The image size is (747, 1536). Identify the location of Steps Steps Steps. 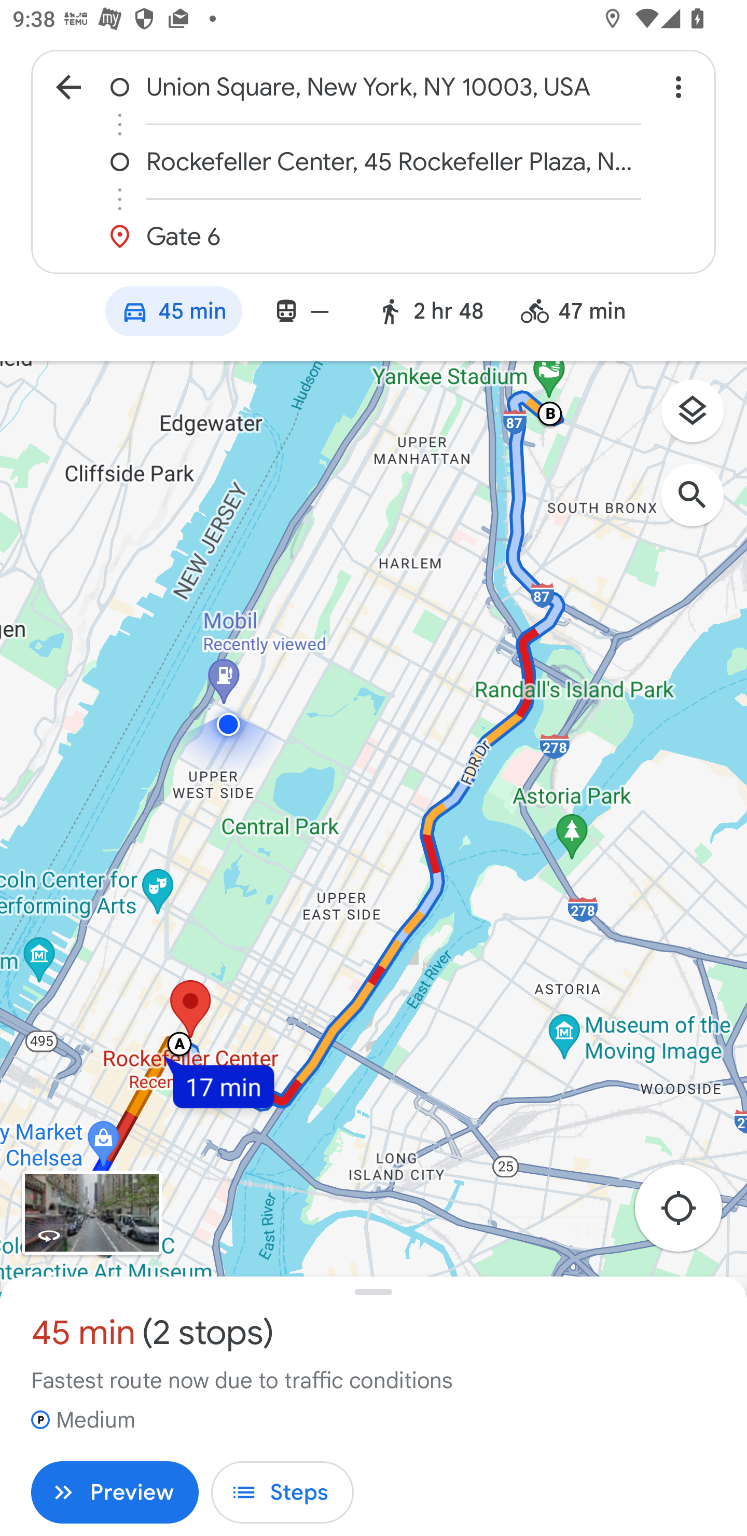
(282, 1492).